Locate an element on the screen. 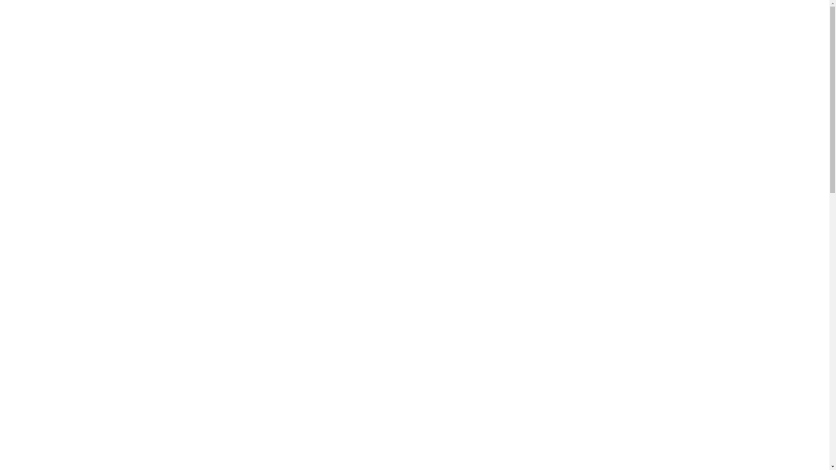 Image resolution: width=836 pixels, height=470 pixels. SERVICES is located at coordinates (487, 27).